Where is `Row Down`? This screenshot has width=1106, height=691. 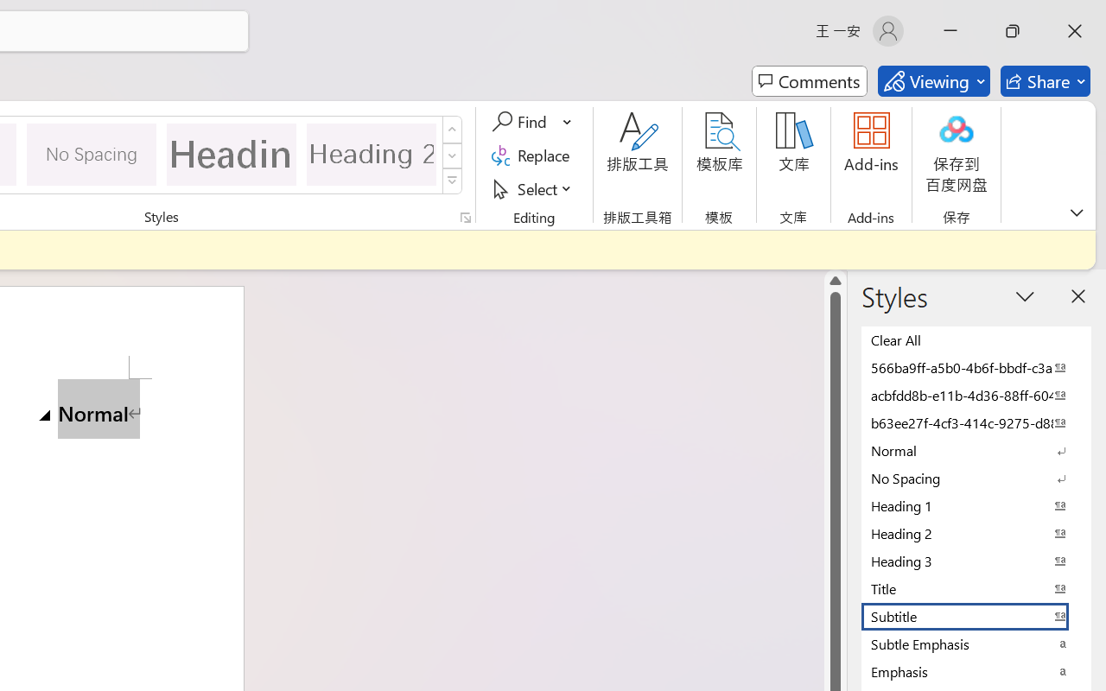 Row Down is located at coordinates (453, 155).